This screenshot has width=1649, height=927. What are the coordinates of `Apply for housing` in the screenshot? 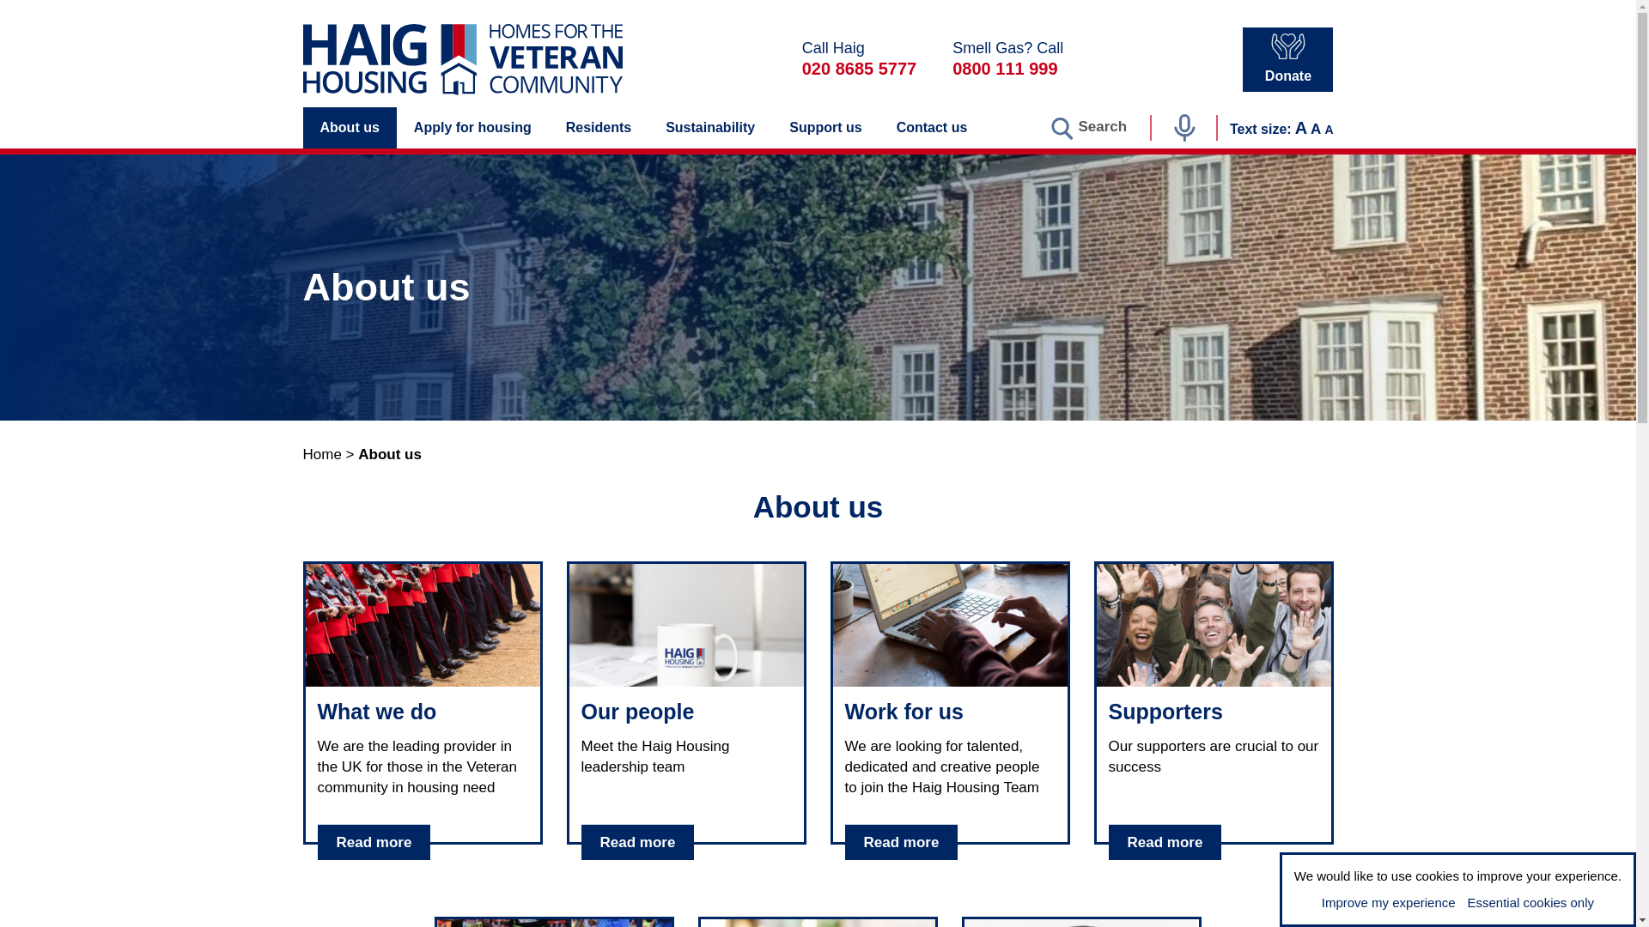 It's located at (472, 127).